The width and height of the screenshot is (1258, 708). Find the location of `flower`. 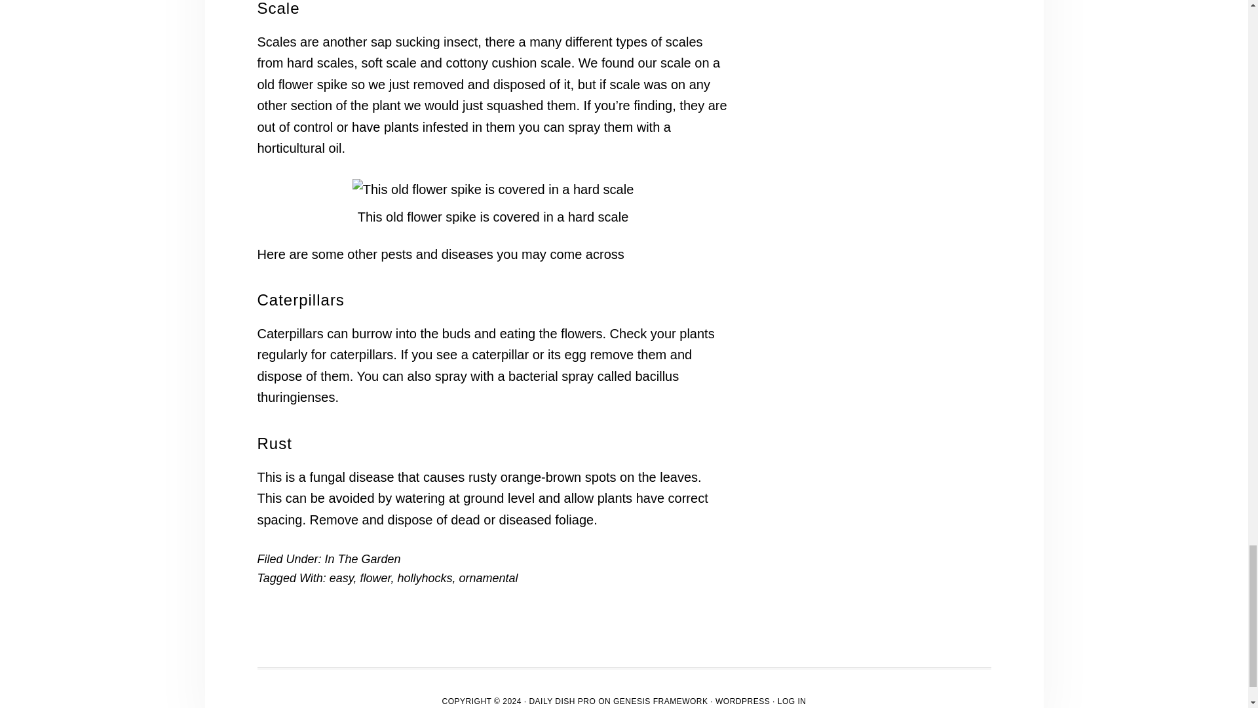

flower is located at coordinates (375, 578).